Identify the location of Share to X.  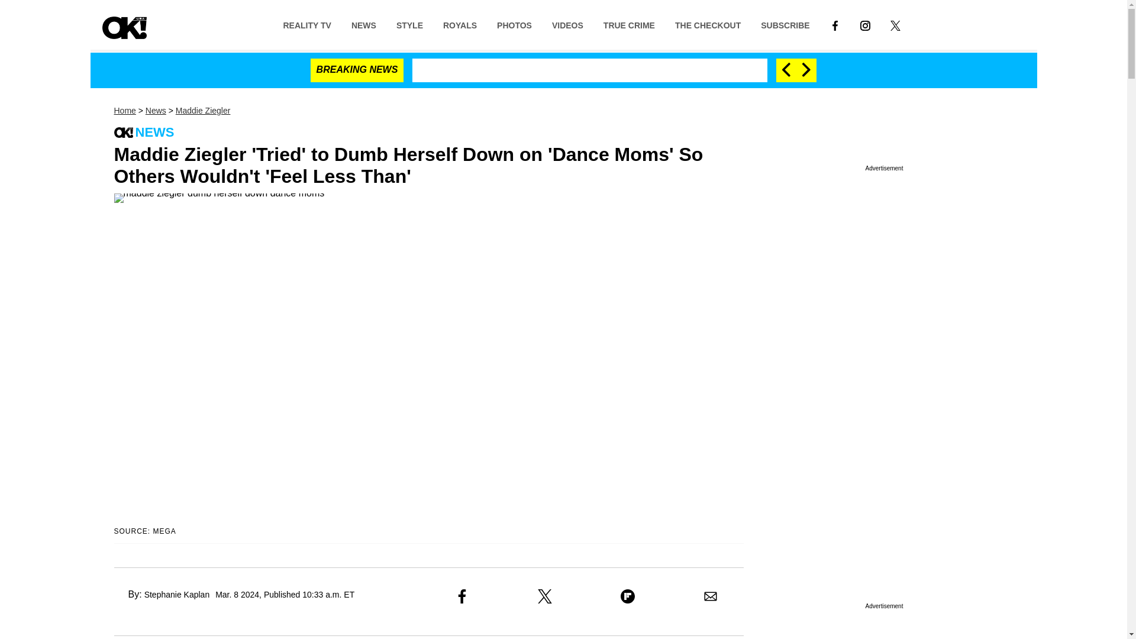
(544, 596).